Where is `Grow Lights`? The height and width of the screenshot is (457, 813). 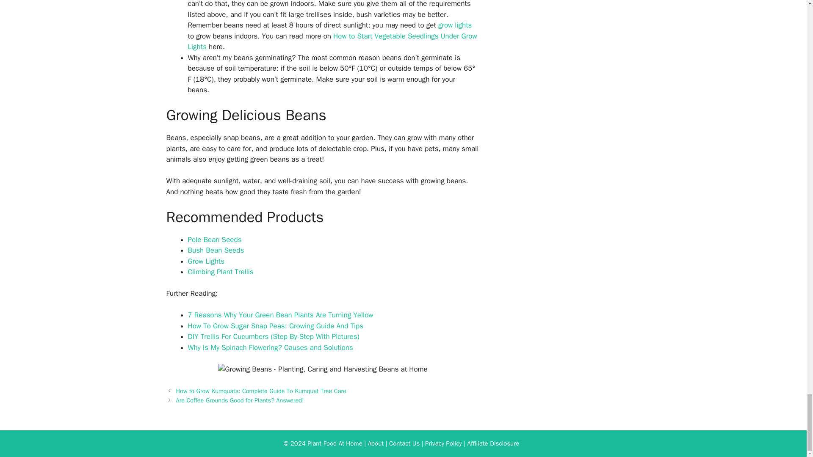
Grow Lights is located at coordinates (455, 25).